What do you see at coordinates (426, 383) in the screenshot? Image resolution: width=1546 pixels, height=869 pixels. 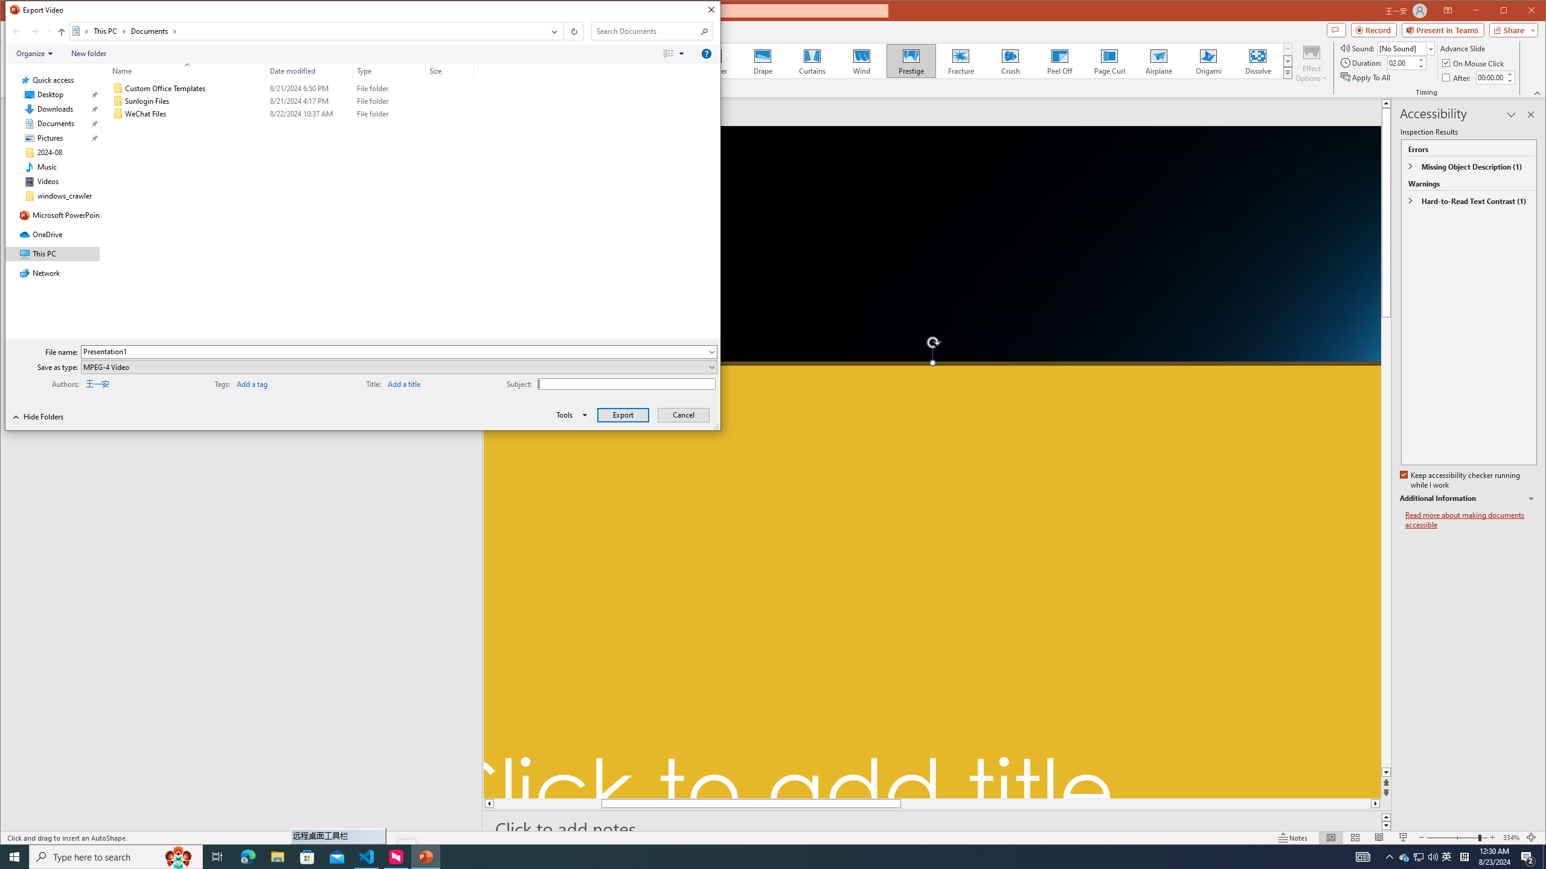 I see `Title` at bounding box center [426, 383].